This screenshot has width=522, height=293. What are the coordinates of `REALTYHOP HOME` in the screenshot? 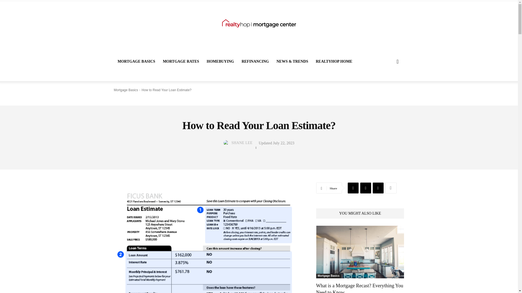 It's located at (334, 61).